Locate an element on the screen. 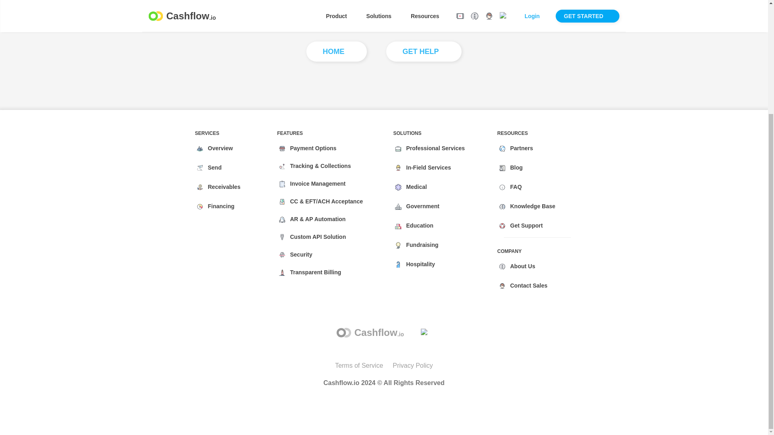 The width and height of the screenshot is (774, 435). HOME is located at coordinates (337, 52).